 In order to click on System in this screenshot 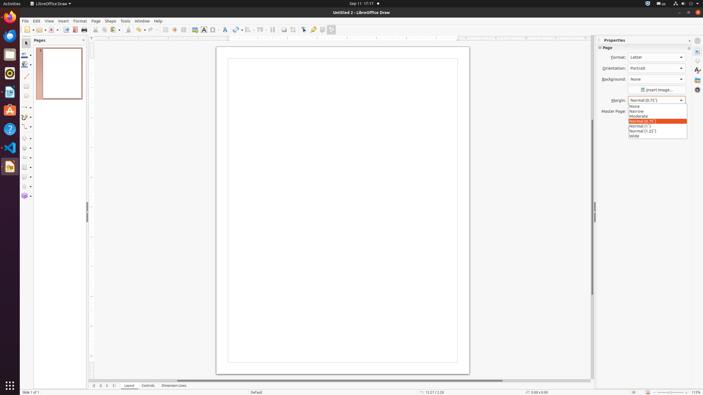, I will do `click(686, 4)`.